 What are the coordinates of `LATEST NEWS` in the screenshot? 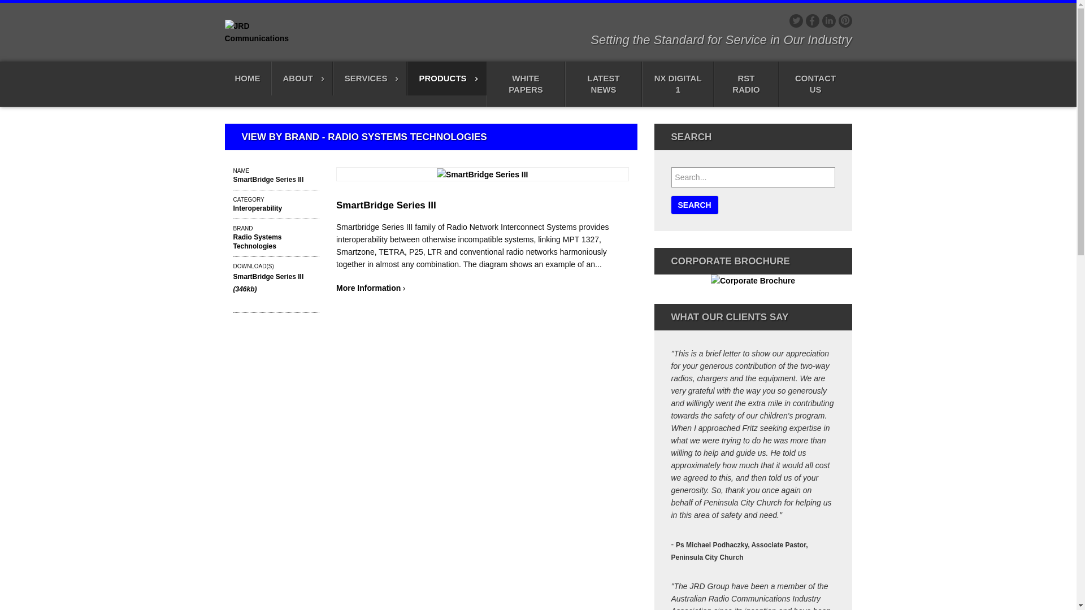 It's located at (604, 84).